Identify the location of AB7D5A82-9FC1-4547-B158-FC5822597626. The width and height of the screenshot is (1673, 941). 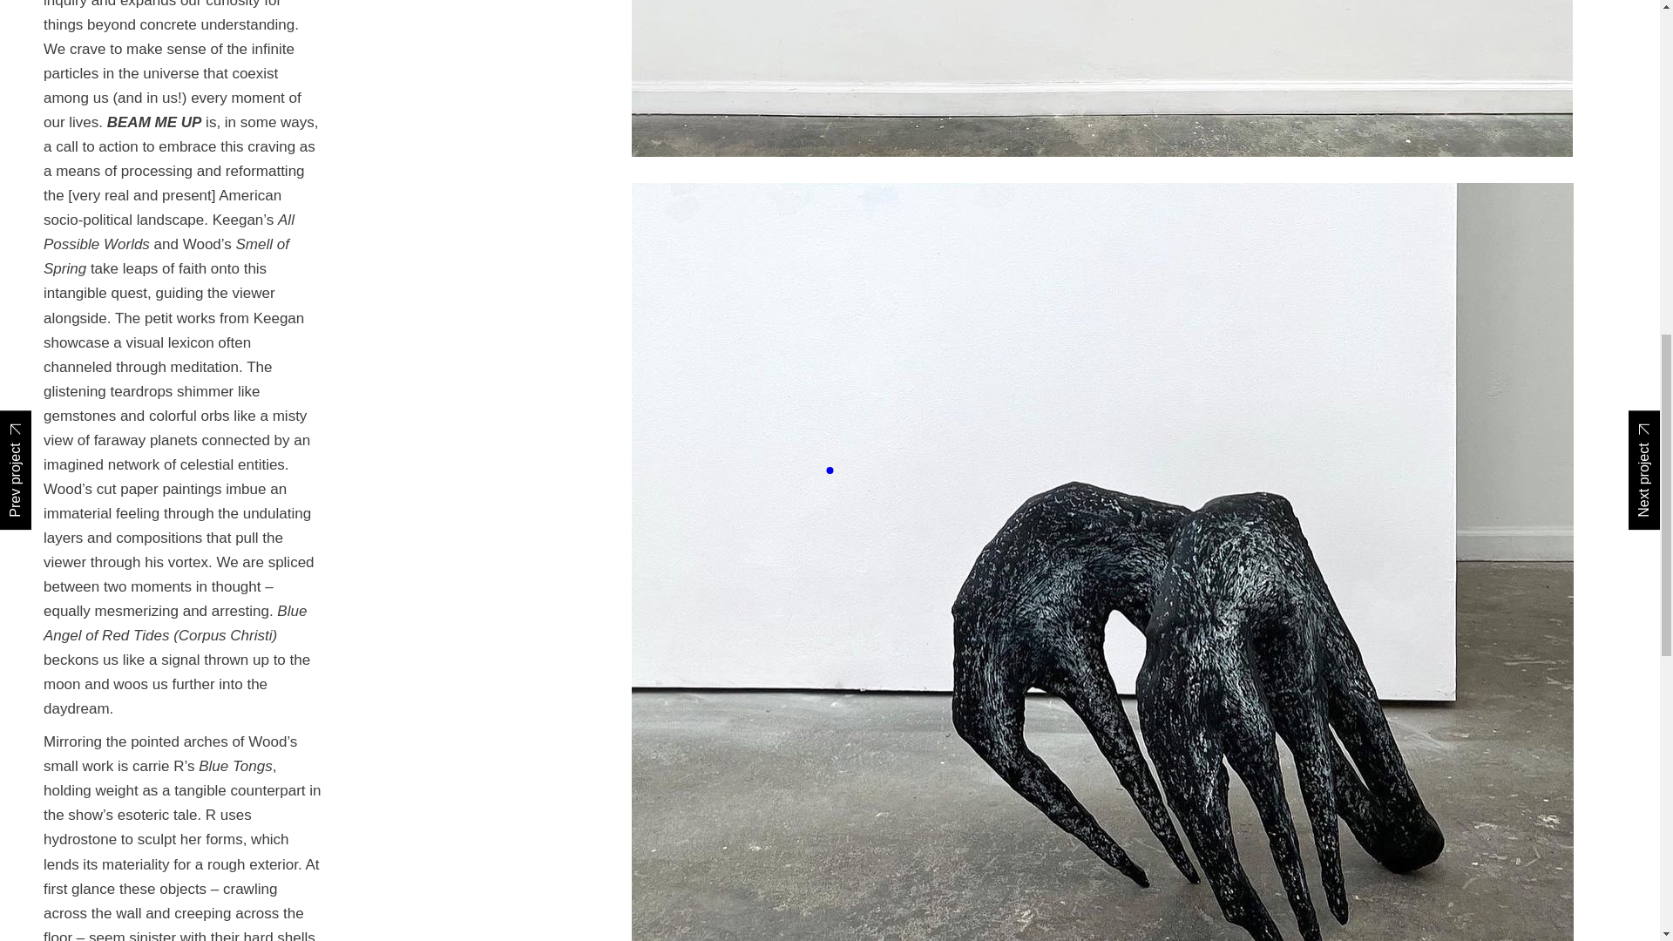
(1124, 78).